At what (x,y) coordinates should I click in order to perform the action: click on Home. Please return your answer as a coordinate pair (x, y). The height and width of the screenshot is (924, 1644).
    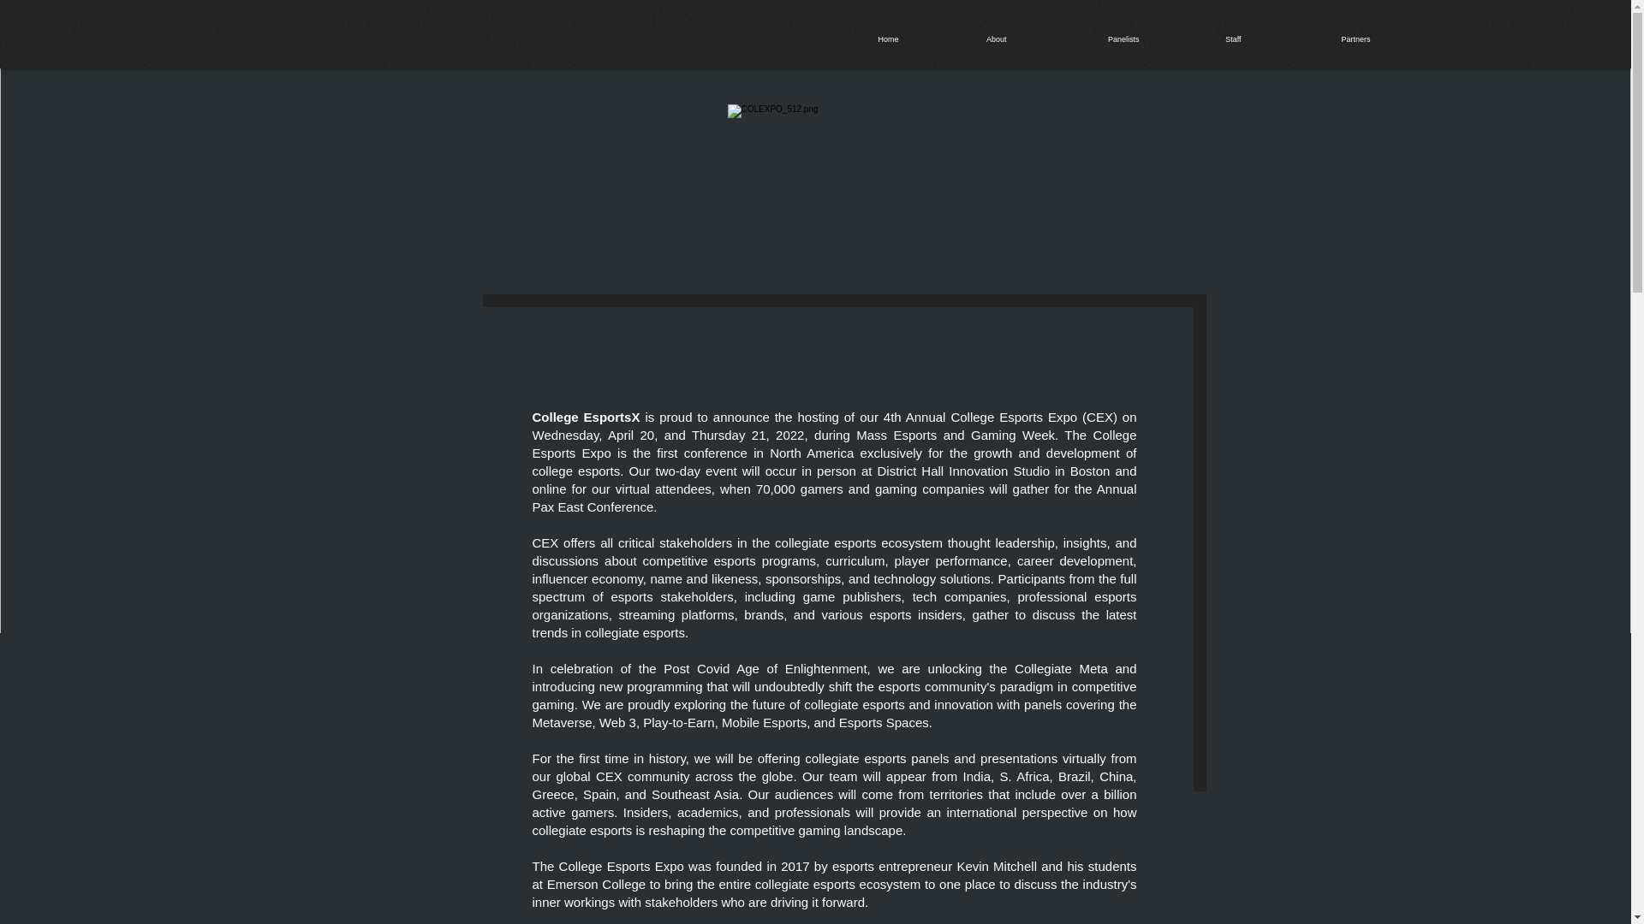
    Looking at the image, I should click on (857, 39).